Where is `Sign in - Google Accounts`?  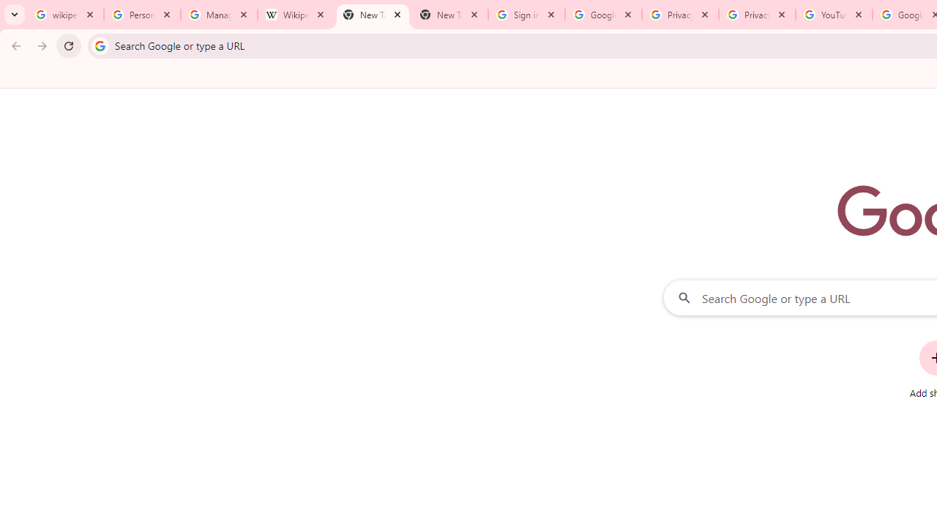
Sign in - Google Accounts is located at coordinates (526, 15).